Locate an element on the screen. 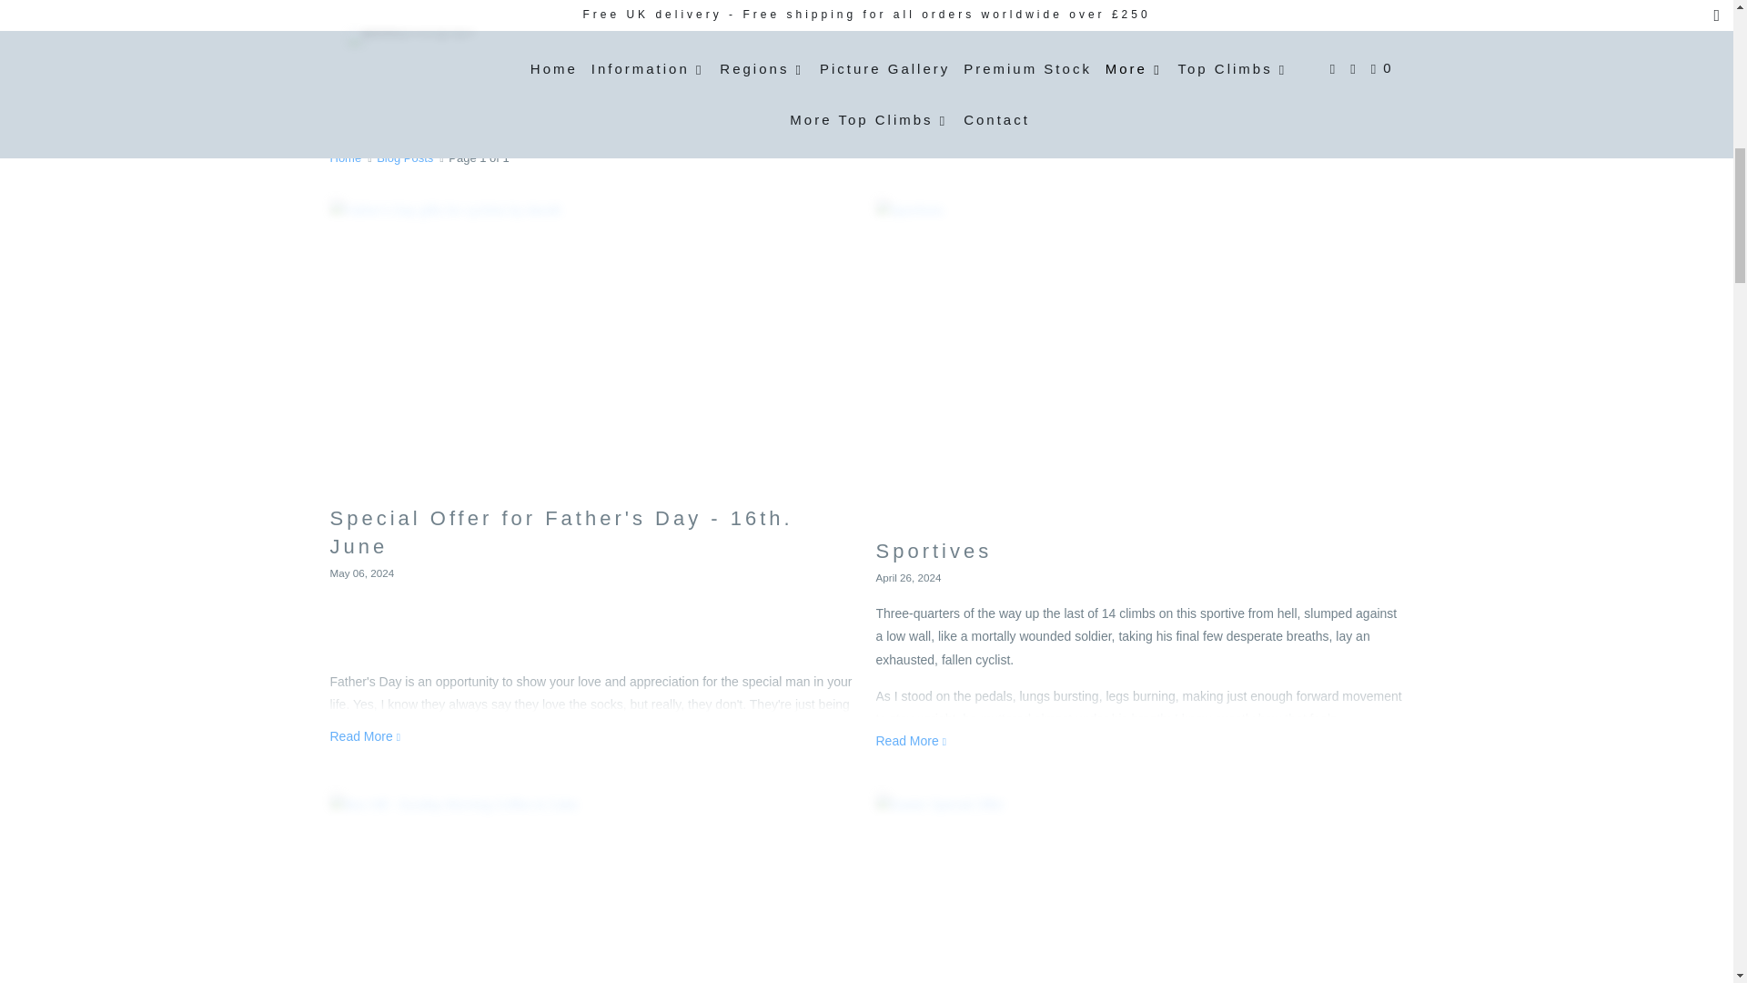  davidtphotography.com is located at coordinates (346, 158).